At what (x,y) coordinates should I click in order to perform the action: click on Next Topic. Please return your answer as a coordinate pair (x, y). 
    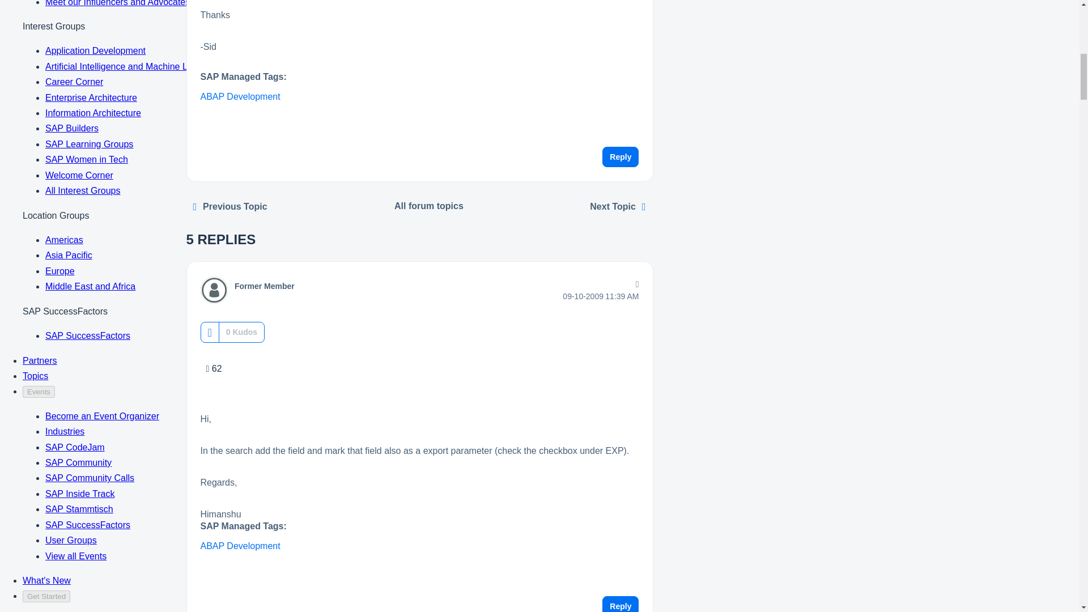
    Looking at the image, I should click on (618, 206).